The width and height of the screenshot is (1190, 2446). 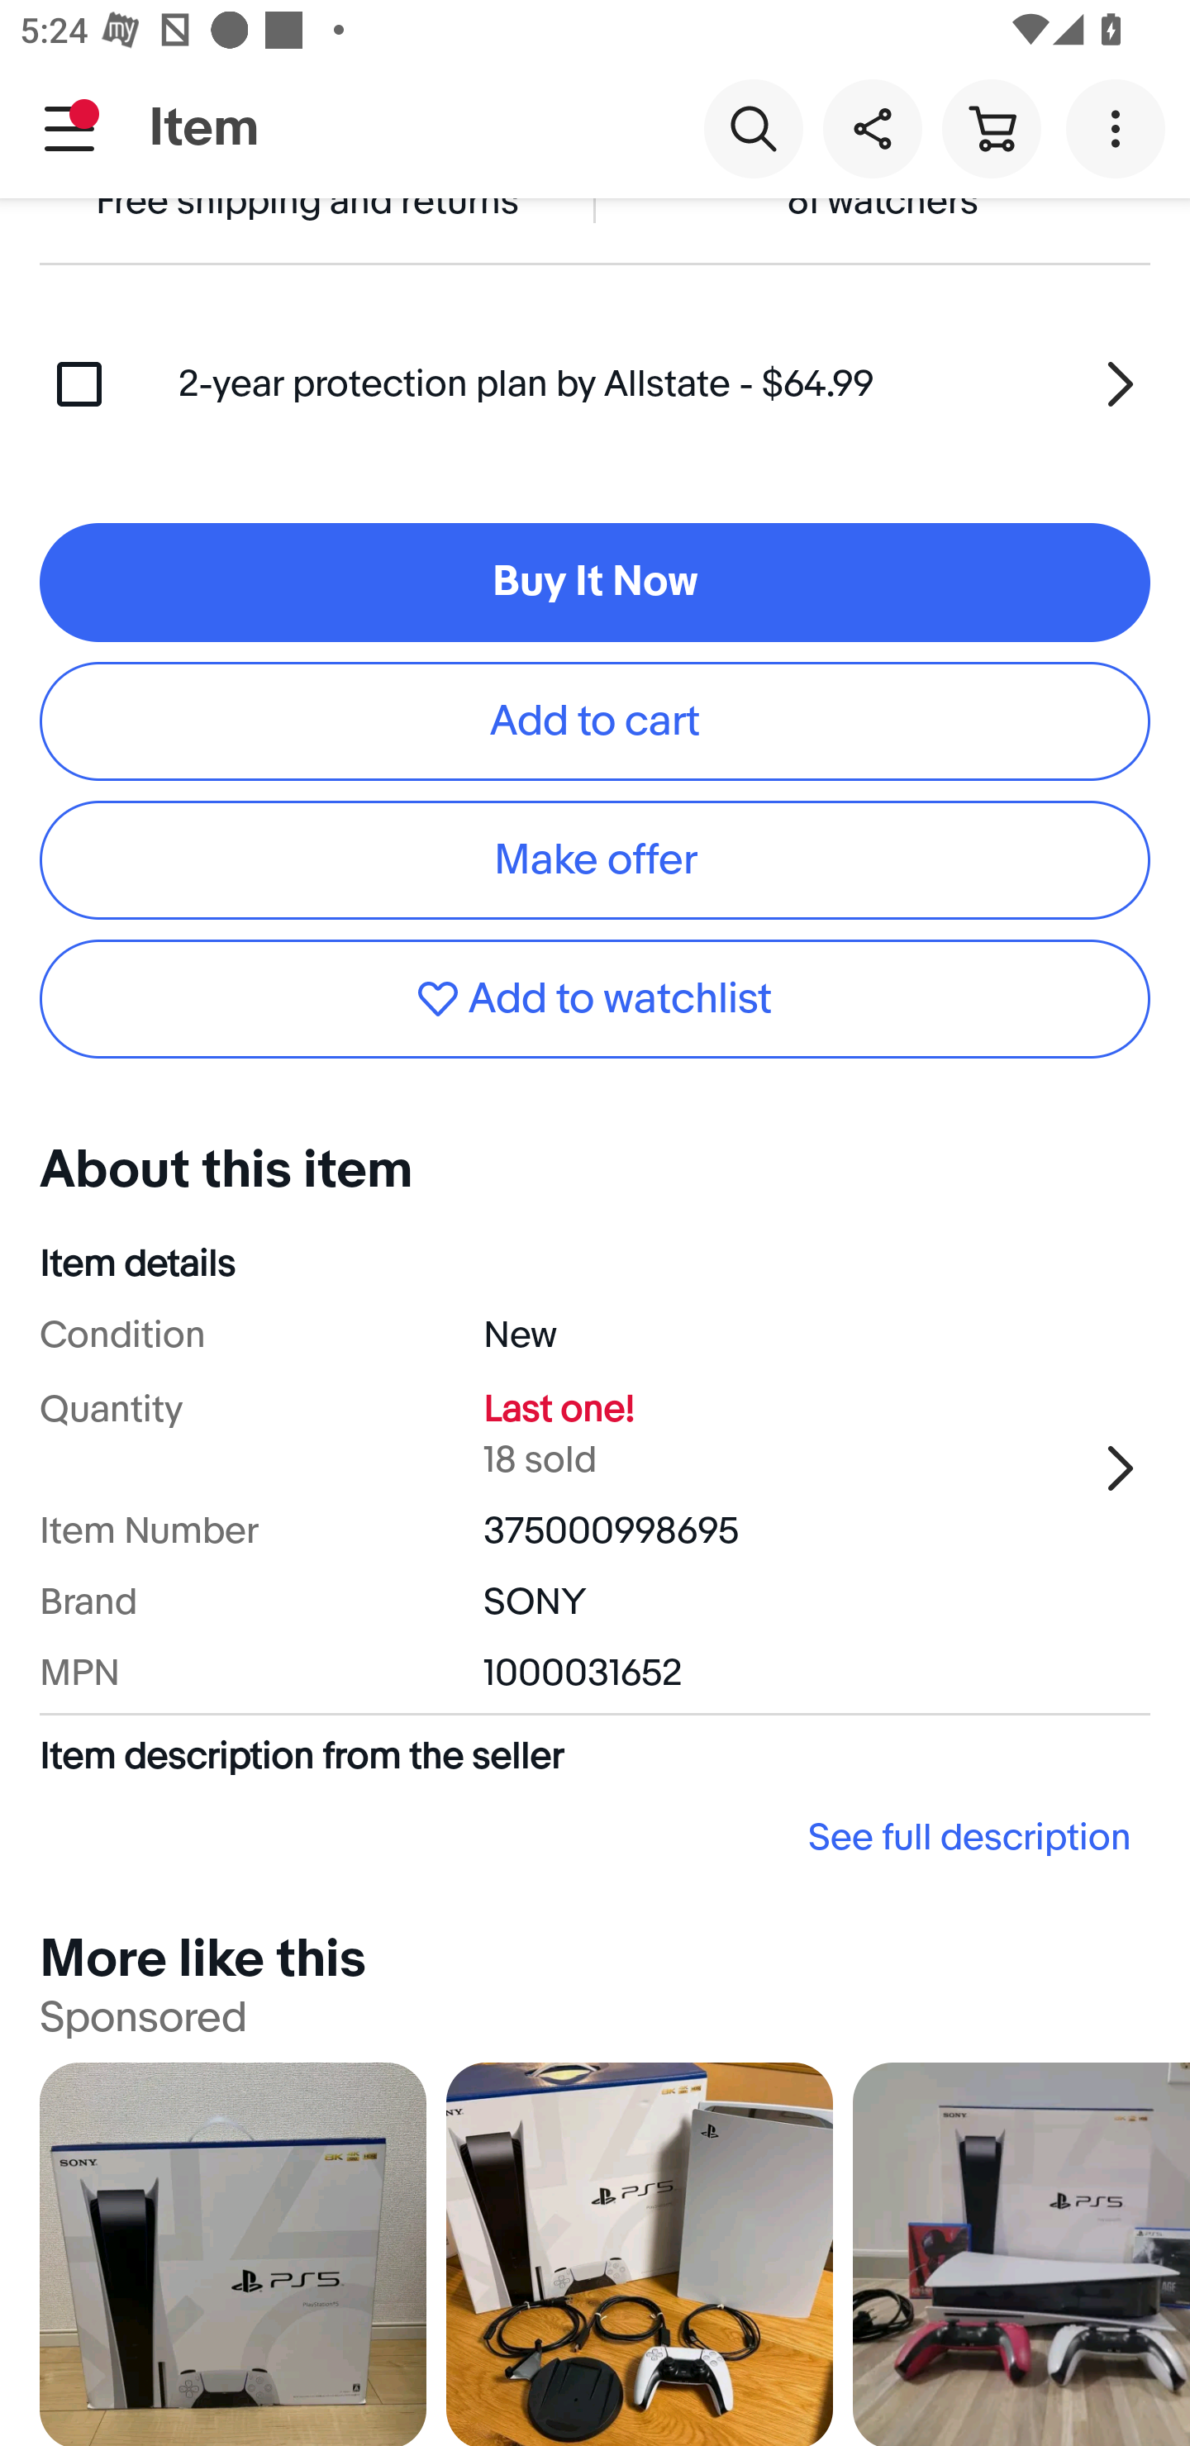 What do you see at coordinates (69, 128) in the screenshot?
I see `Main navigation, notification is pending, open` at bounding box center [69, 128].